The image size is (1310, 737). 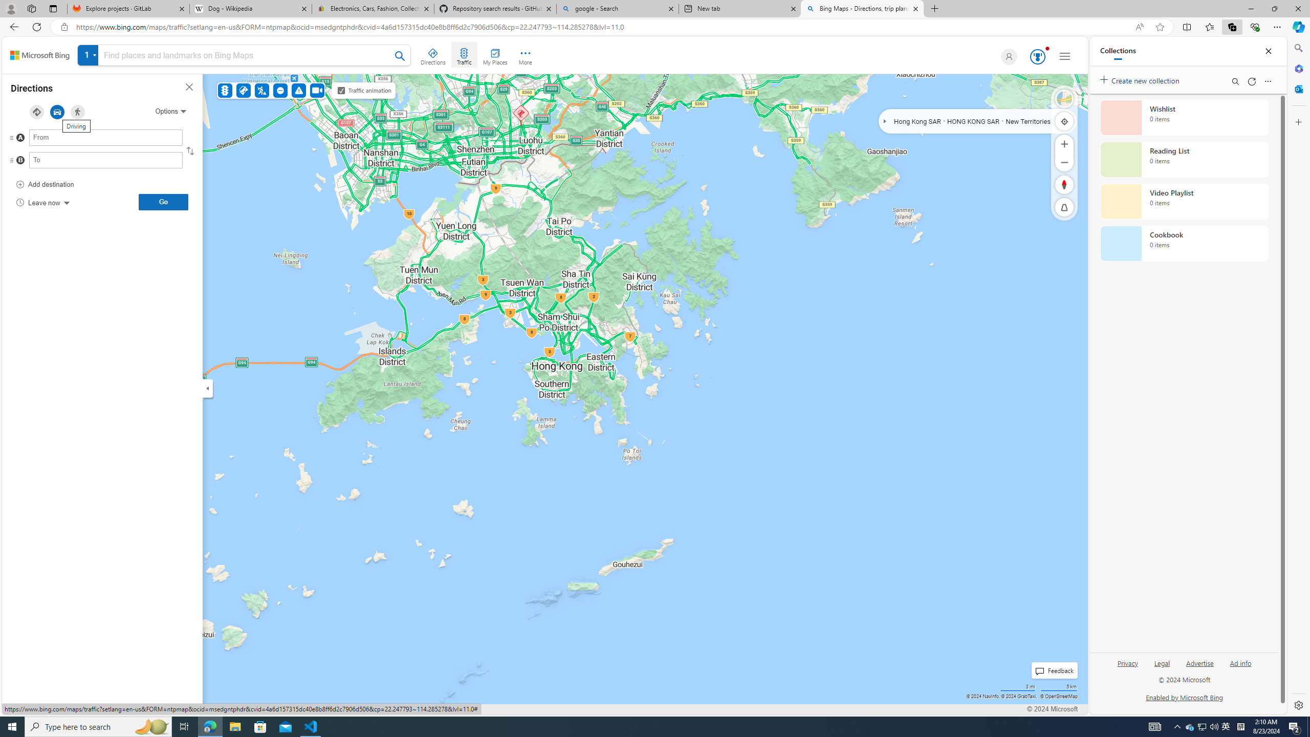 I want to click on Driving, so click(x=57, y=112).